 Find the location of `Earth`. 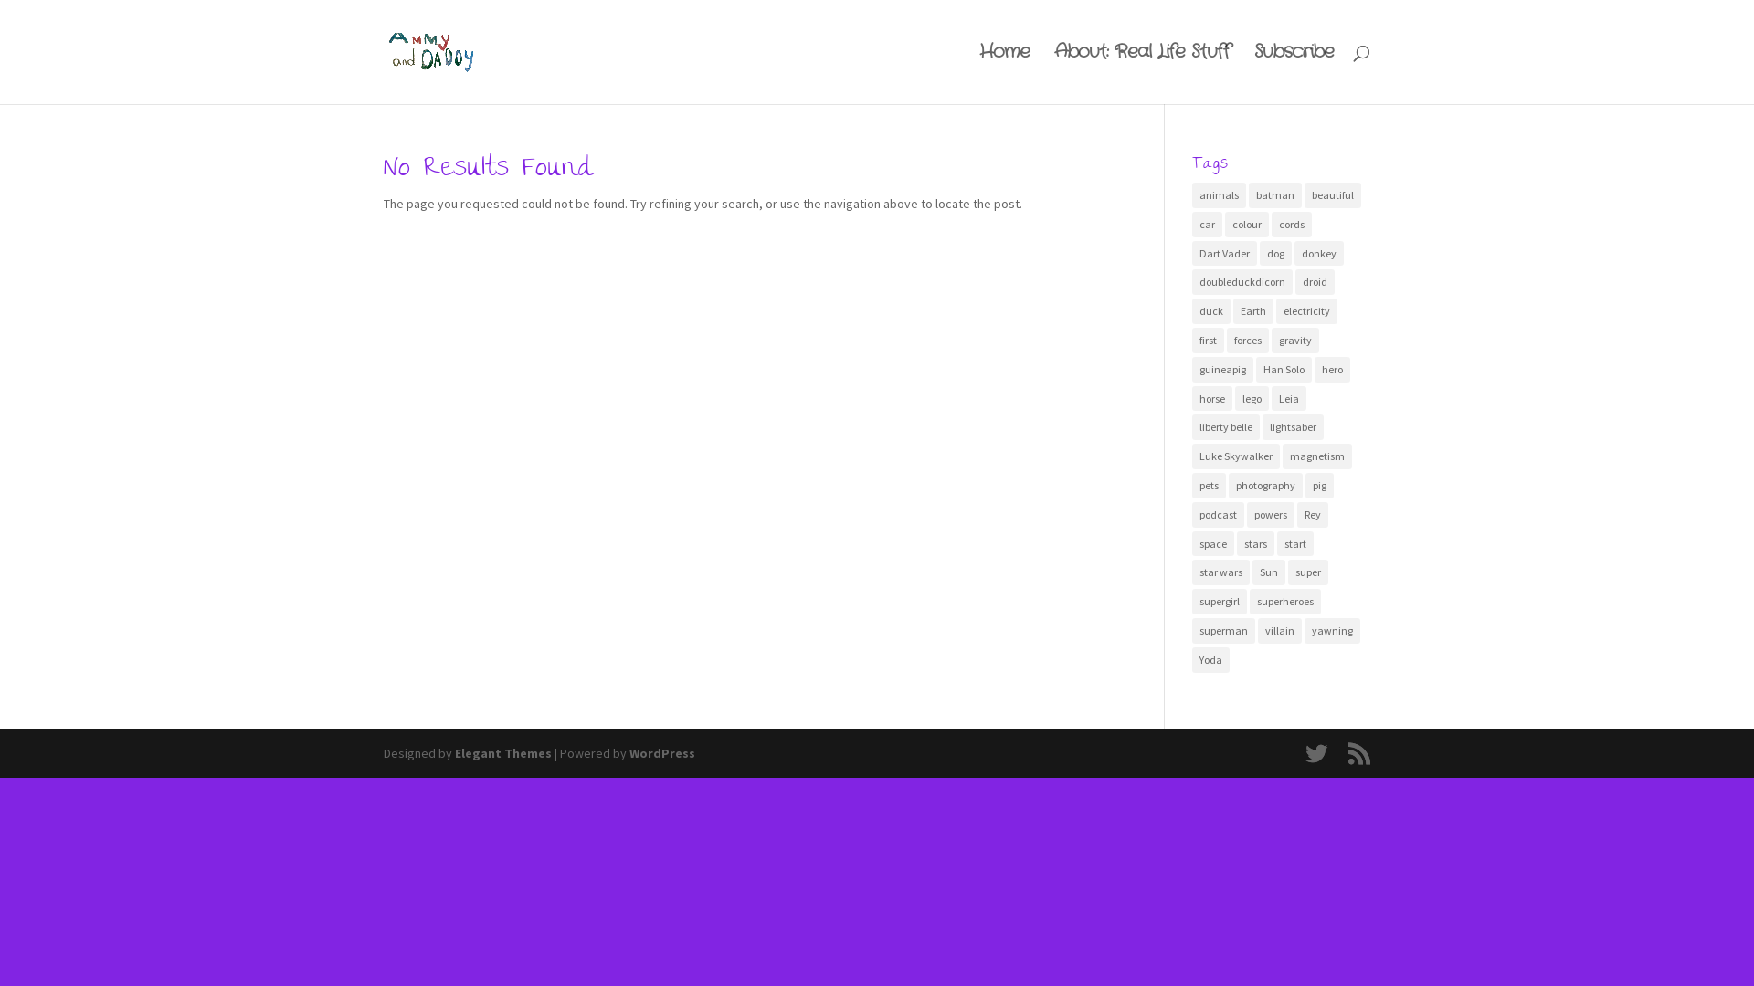

Earth is located at coordinates (1253, 311).